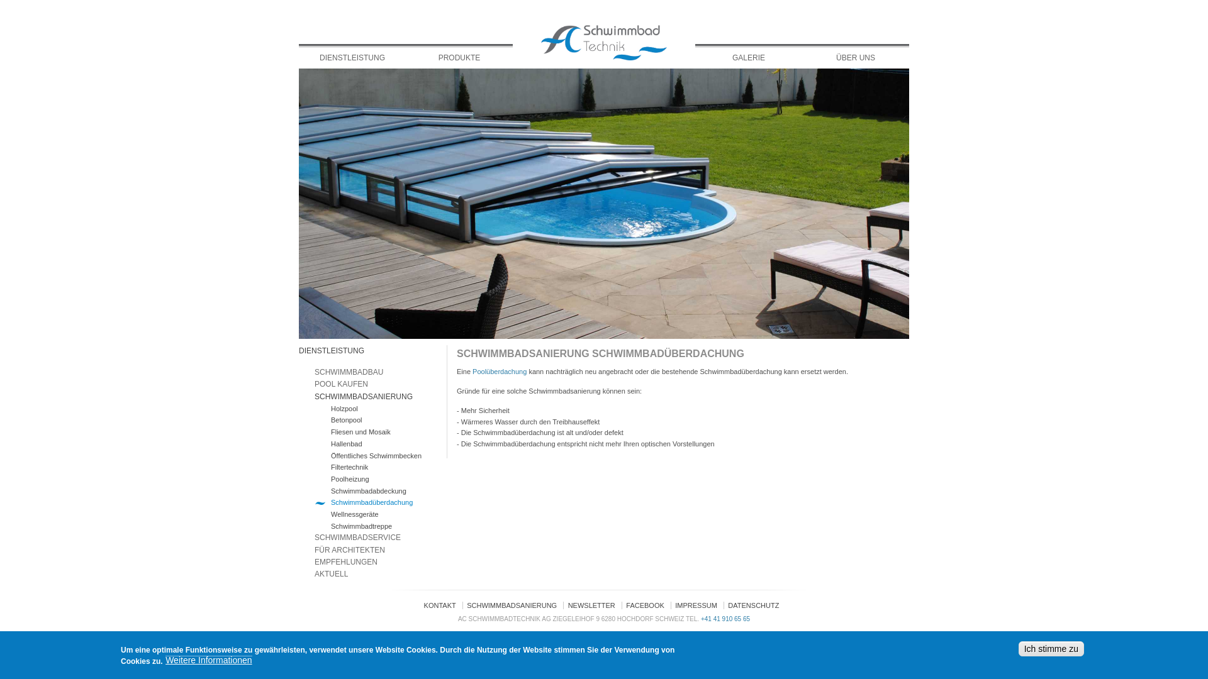 The image size is (1208, 679). Describe the element at coordinates (459, 58) in the screenshot. I see `PRODUKTE` at that location.